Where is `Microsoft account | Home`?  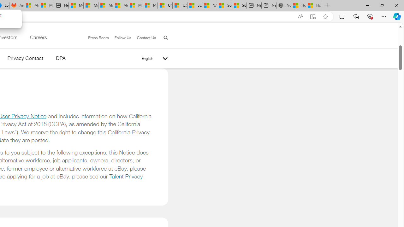 Microsoft account | Home is located at coordinates (106, 6).